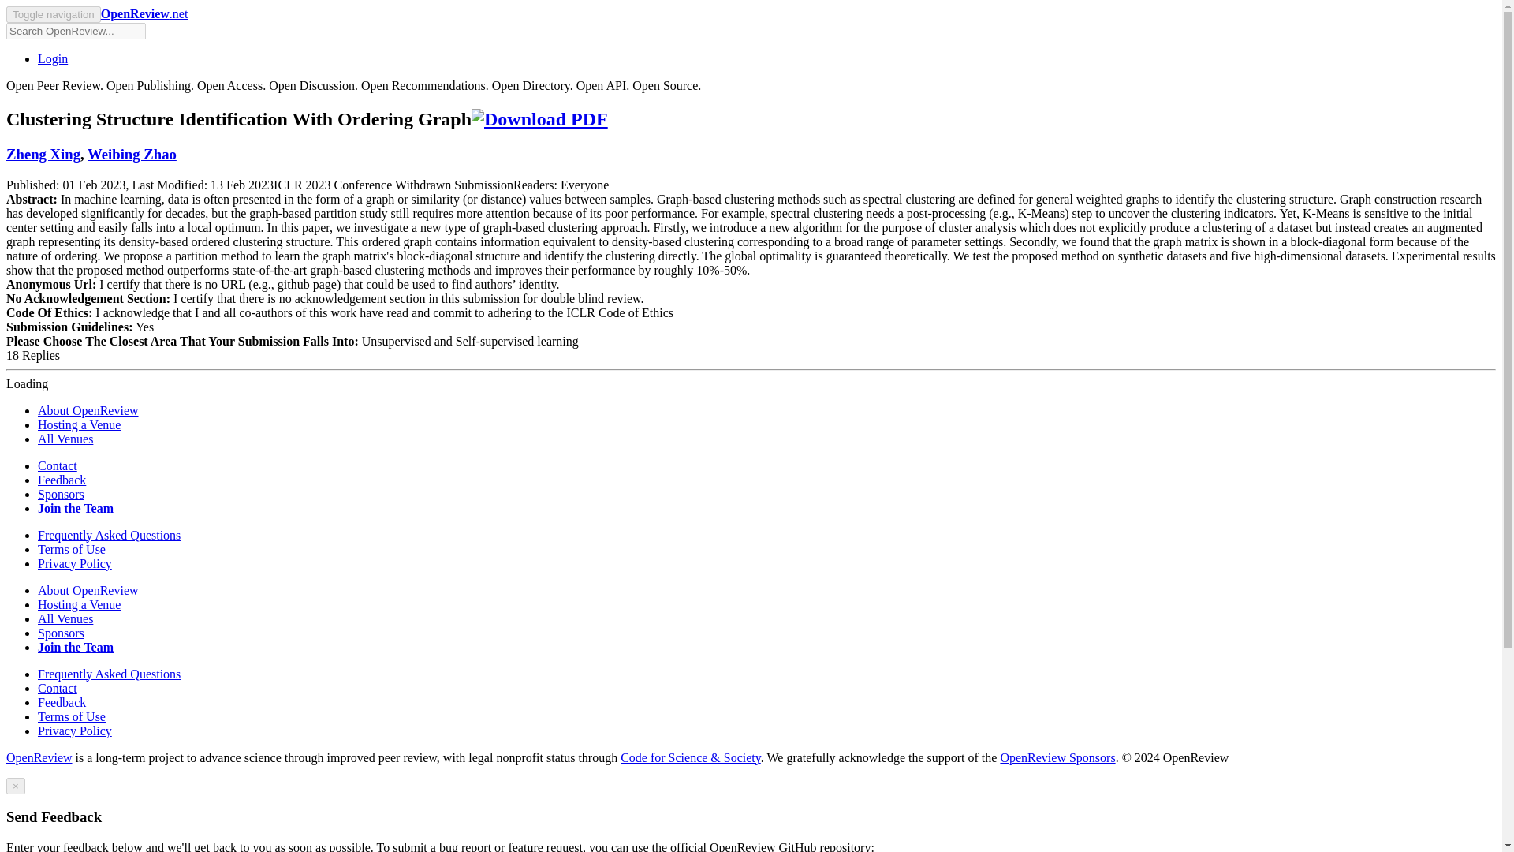 The width and height of the screenshot is (1514, 852). I want to click on Zheng Xing, so click(43, 154).